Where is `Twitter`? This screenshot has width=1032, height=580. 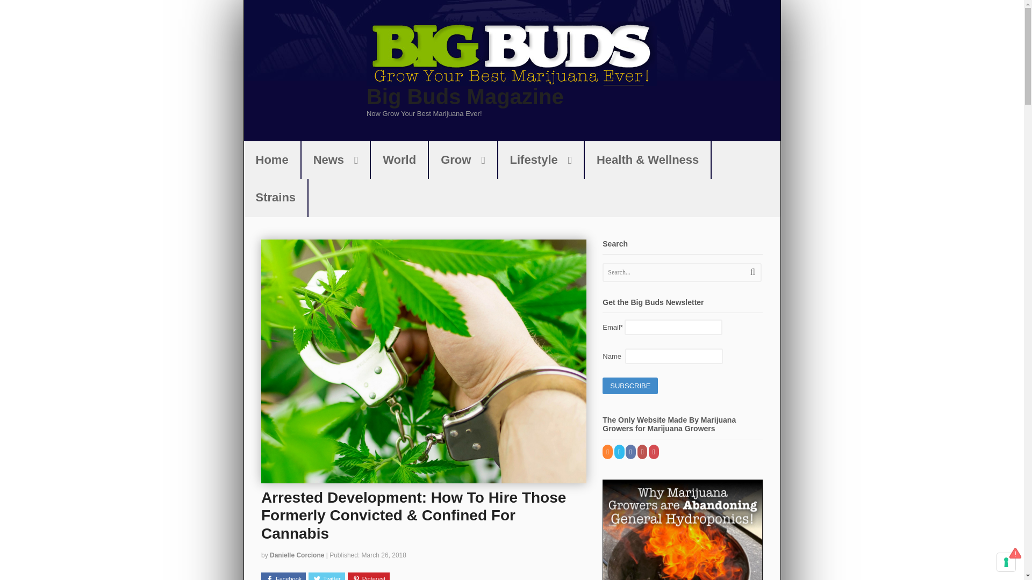
Twitter is located at coordinates (327, 576).